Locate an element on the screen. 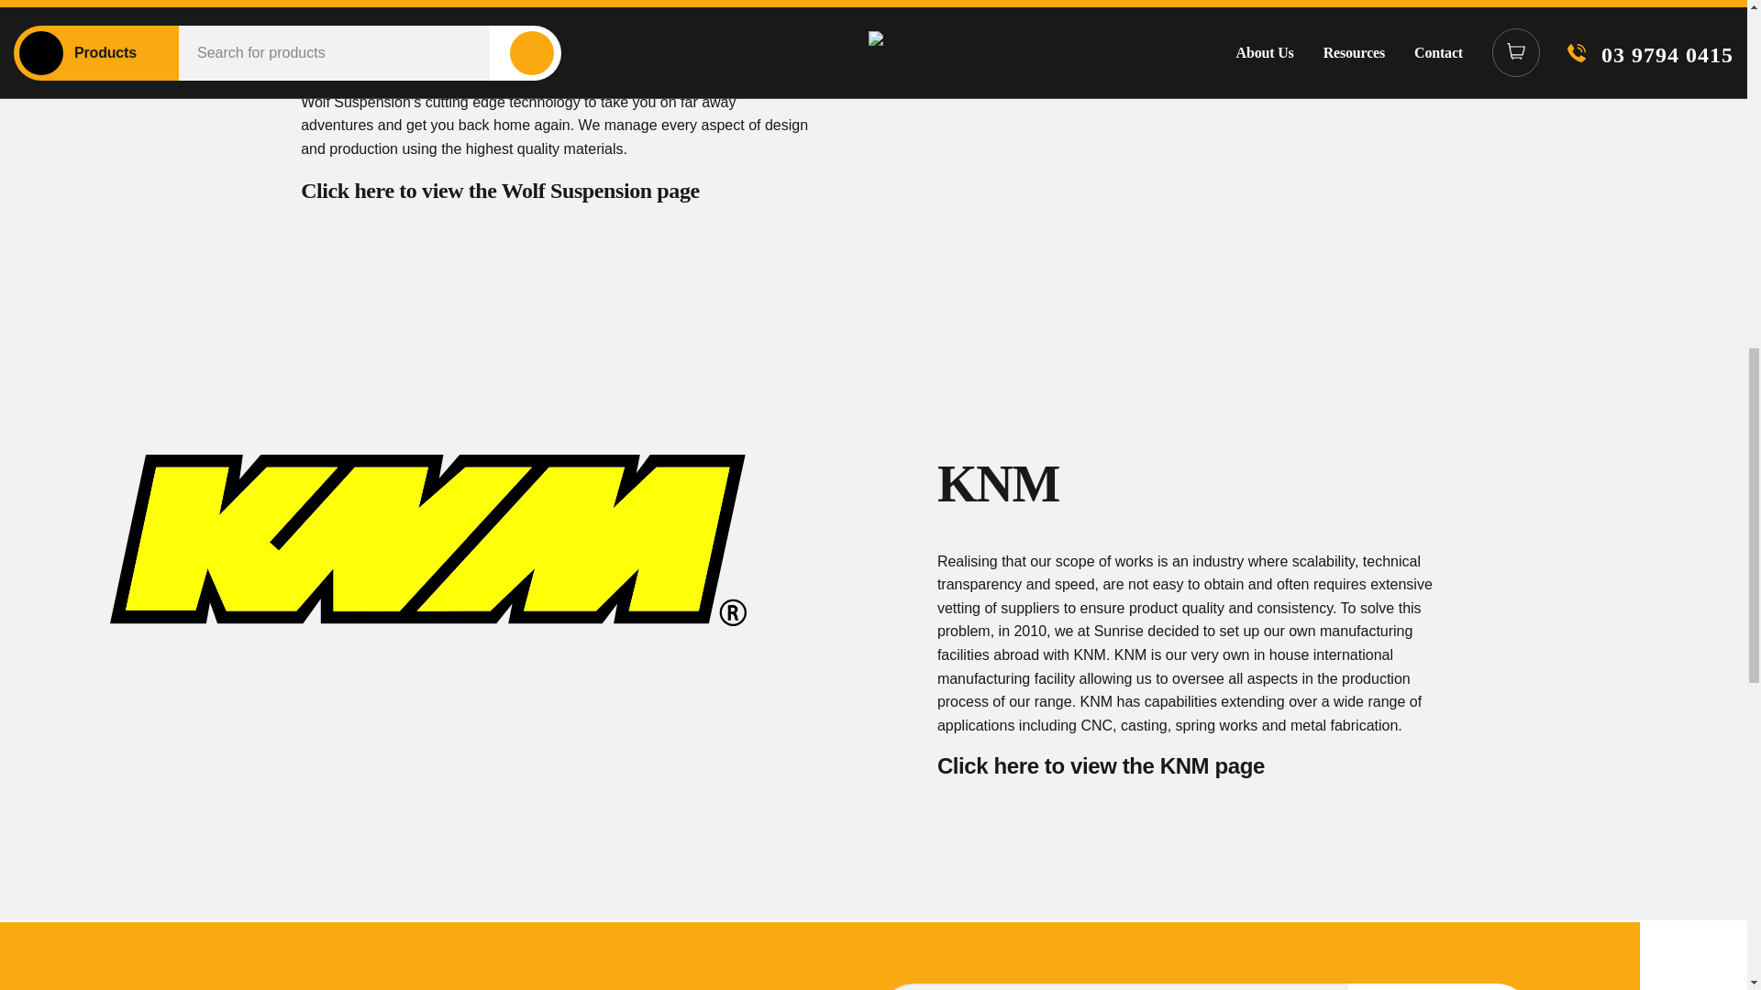 The image size is (1761, 990). Click here to view the KNM page is located at coordinates (1101, 764).